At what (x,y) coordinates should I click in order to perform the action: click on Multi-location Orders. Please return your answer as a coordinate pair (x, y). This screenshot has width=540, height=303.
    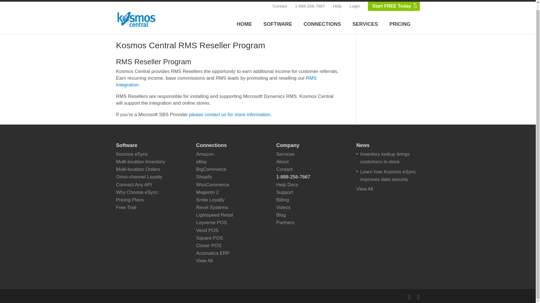
    Looking at the image, I should click on (138, 169).